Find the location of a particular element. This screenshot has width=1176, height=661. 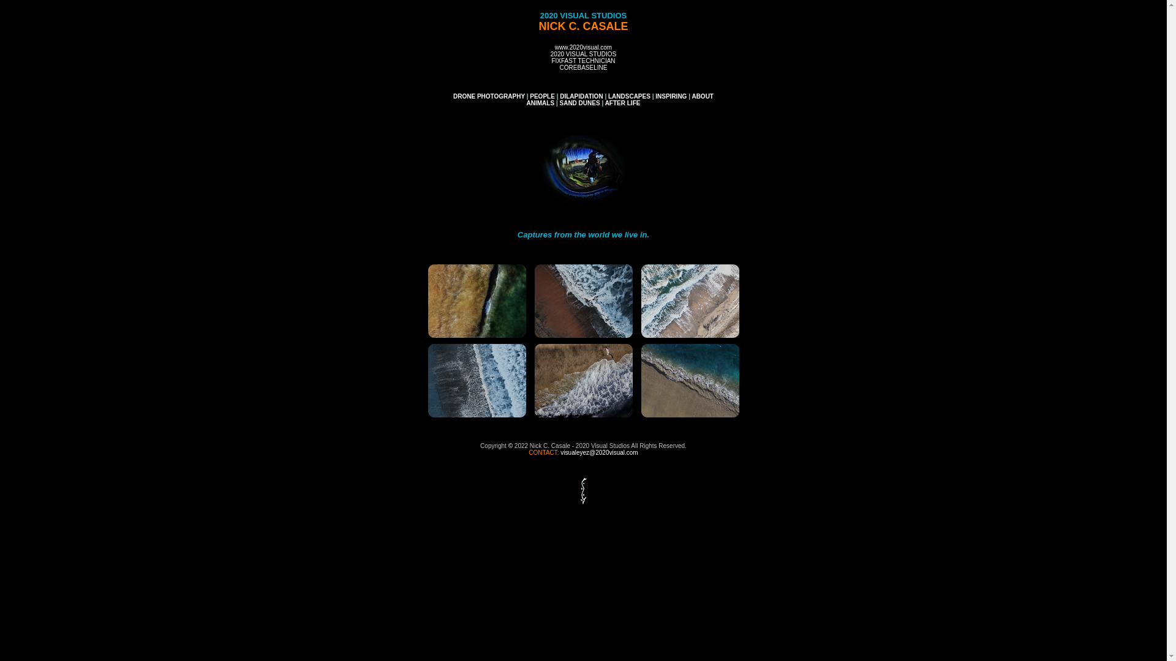

INSPIRING is located at coordinates (671, 97).